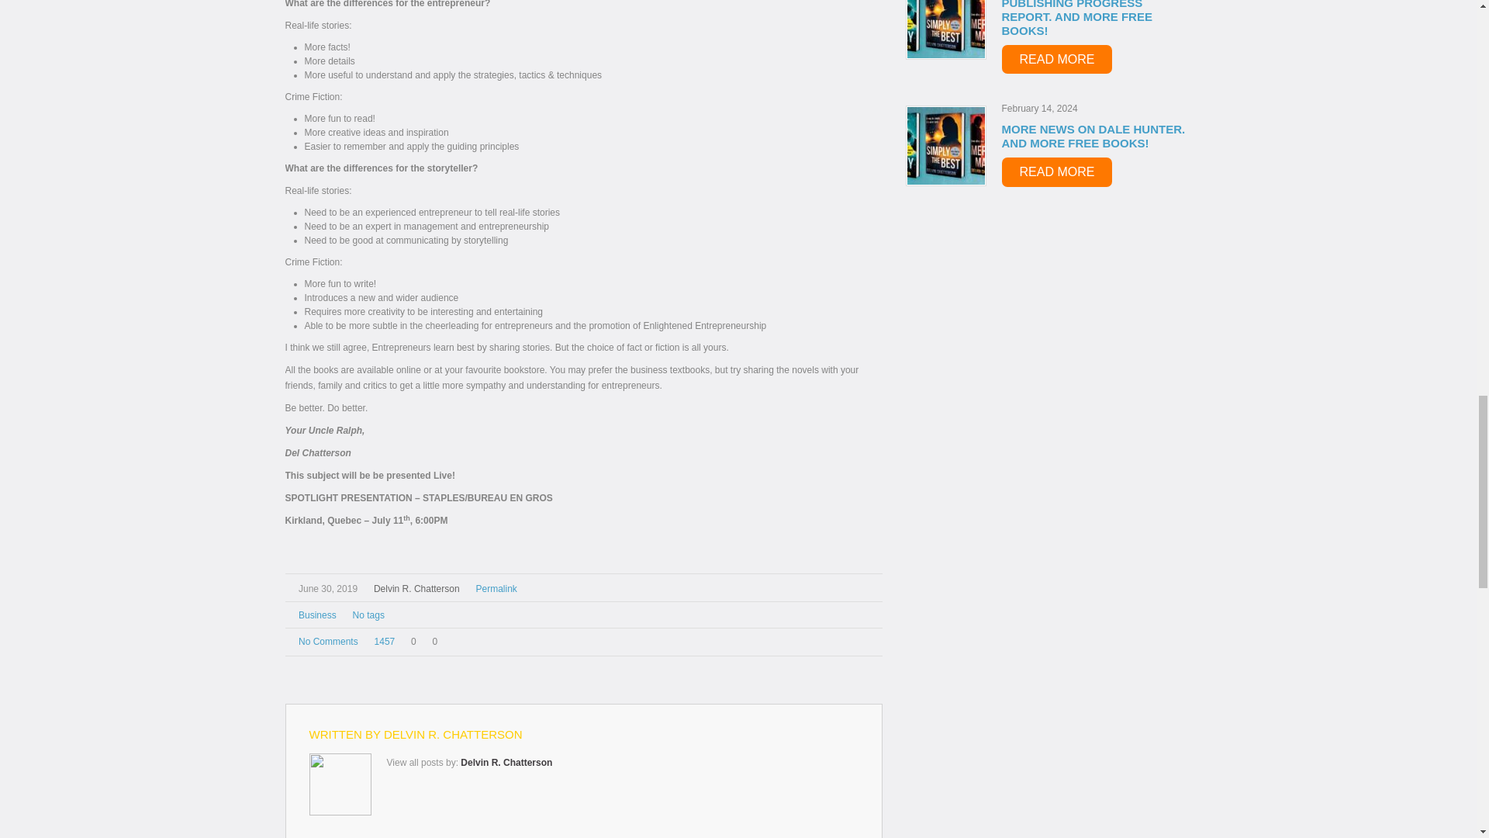  I want to click on Only registered users can vote!, so click(411, 641).